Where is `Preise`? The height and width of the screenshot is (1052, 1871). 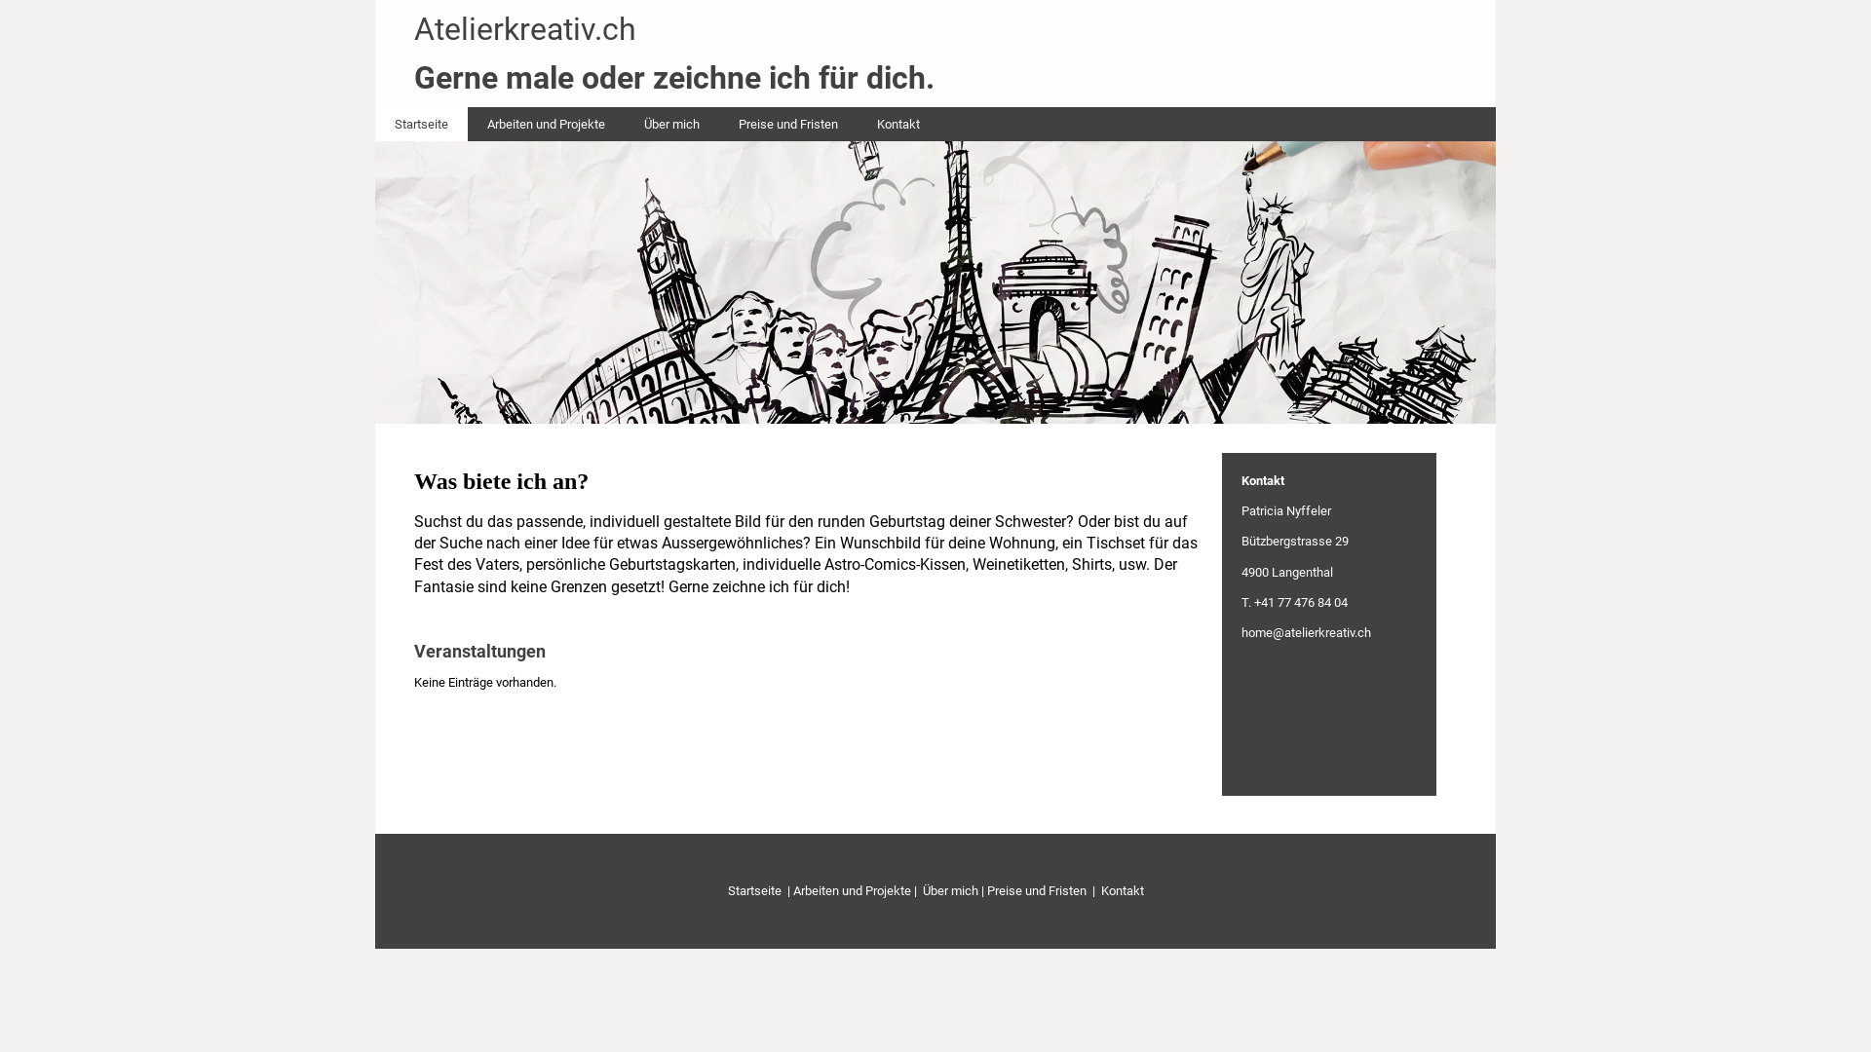 Preise is located at coordinates (1004, 890).